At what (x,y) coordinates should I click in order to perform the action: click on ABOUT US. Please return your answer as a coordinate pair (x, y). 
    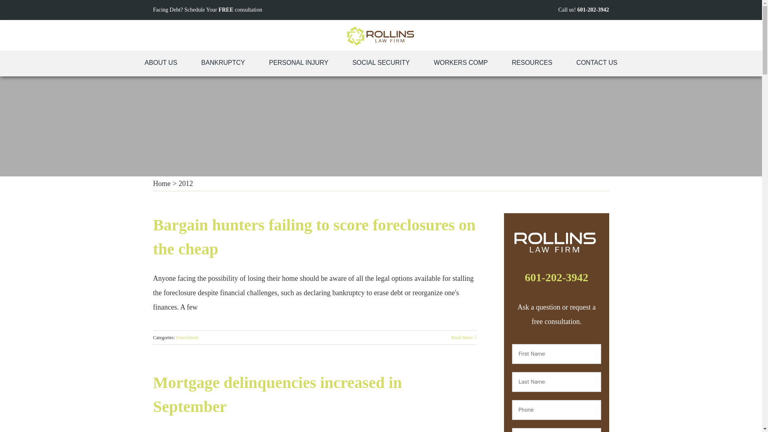
    Looking at the image, I should click on (161, 64).